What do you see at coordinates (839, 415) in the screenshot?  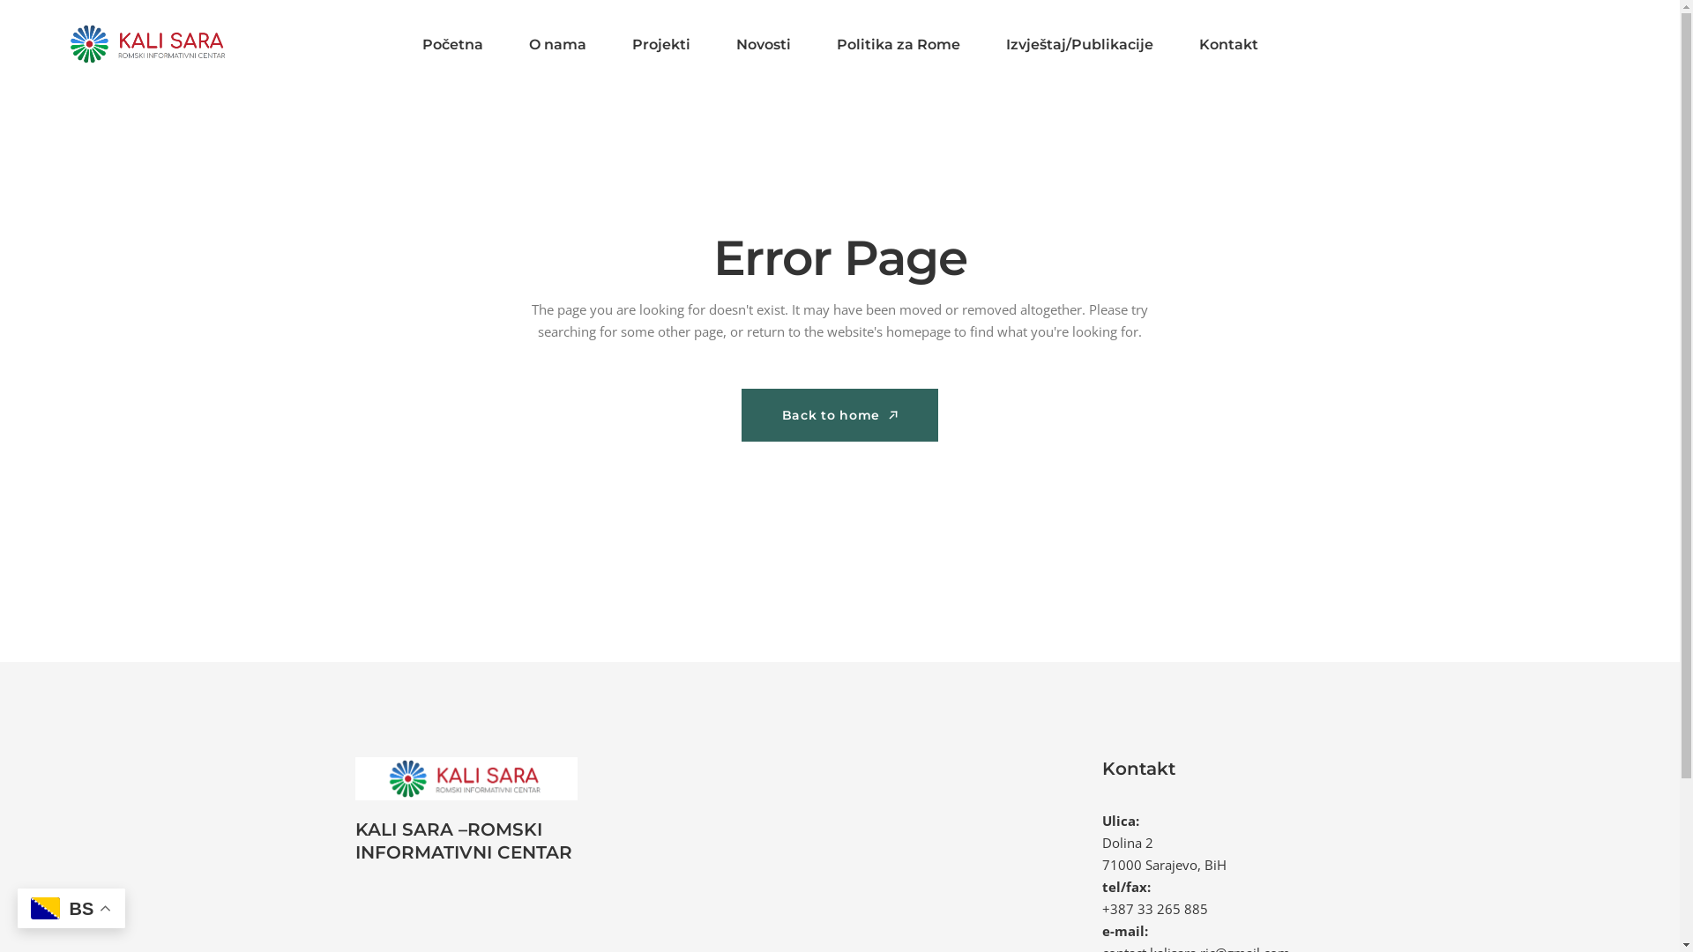 I see `Back to home
Back to home` at bounding box center [839, 415].